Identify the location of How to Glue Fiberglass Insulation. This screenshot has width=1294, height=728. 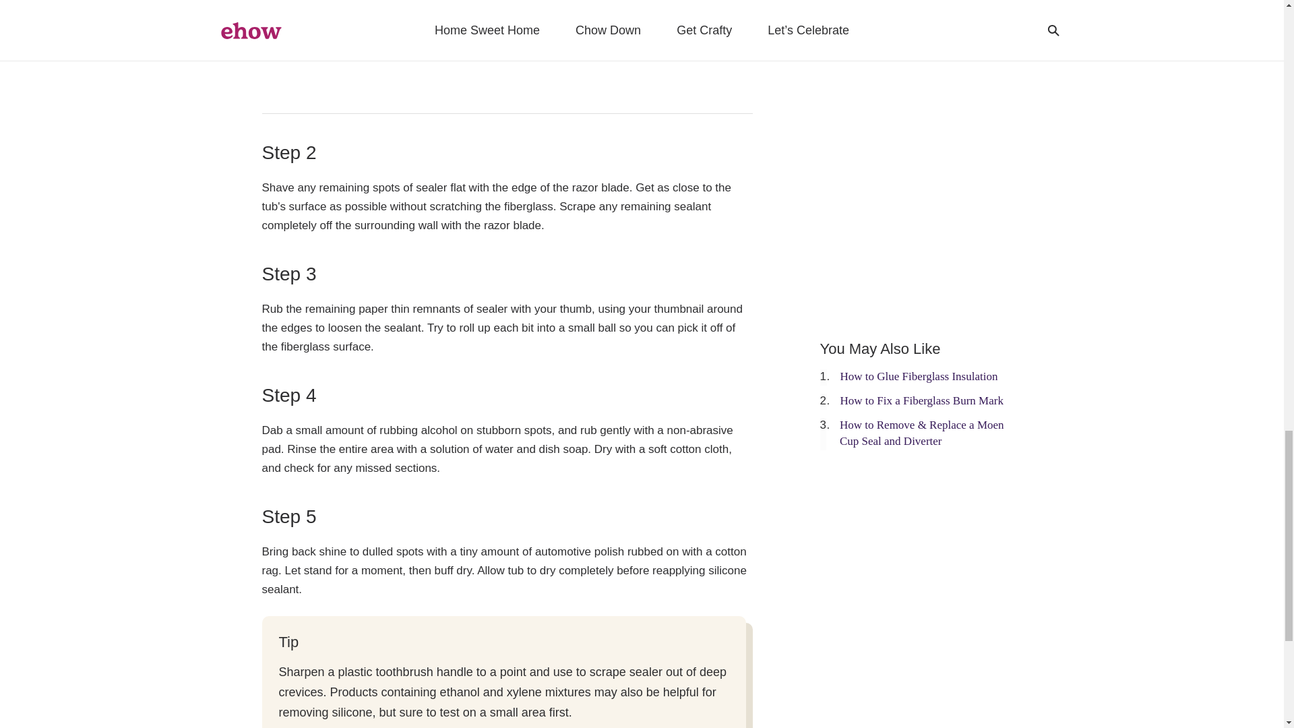
(919, 376).